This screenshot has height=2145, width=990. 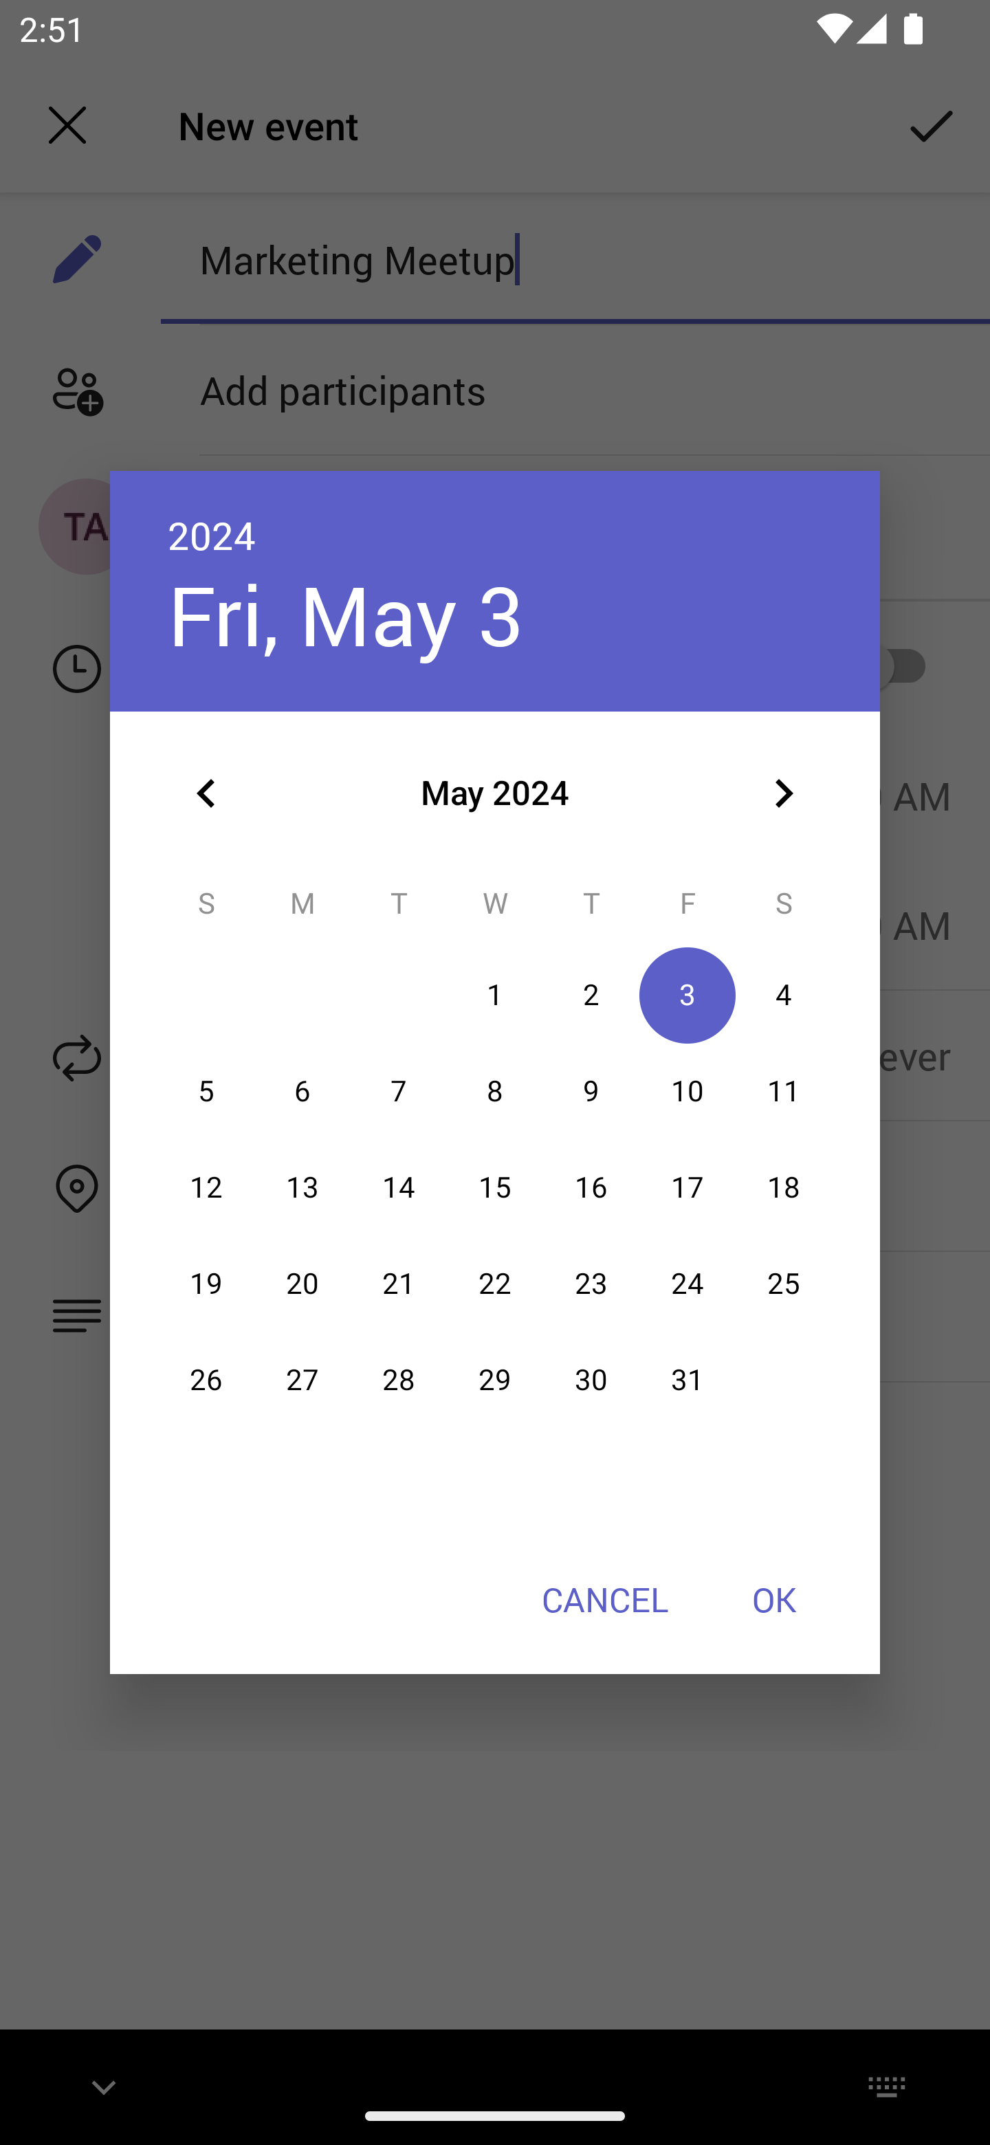 I want to click on 27 27 May 2024, so click(x=302, y=1380).